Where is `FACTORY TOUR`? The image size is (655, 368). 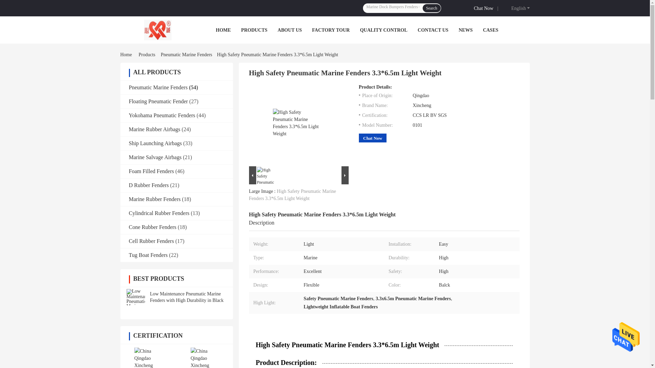
FACTORY TOUR is located at coordinates (331, 30).